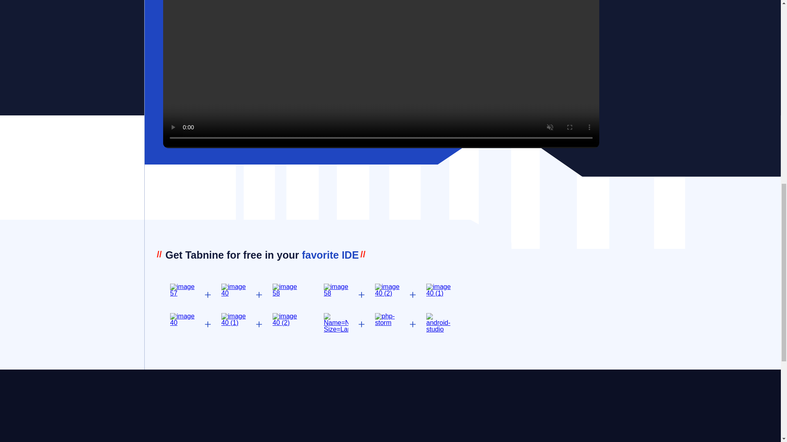  I want to click on WebStorm, so click(387, 290).